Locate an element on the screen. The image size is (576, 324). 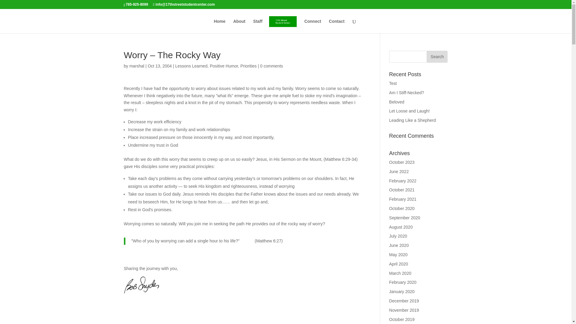
0 comments is located at coordinates (271, 66).